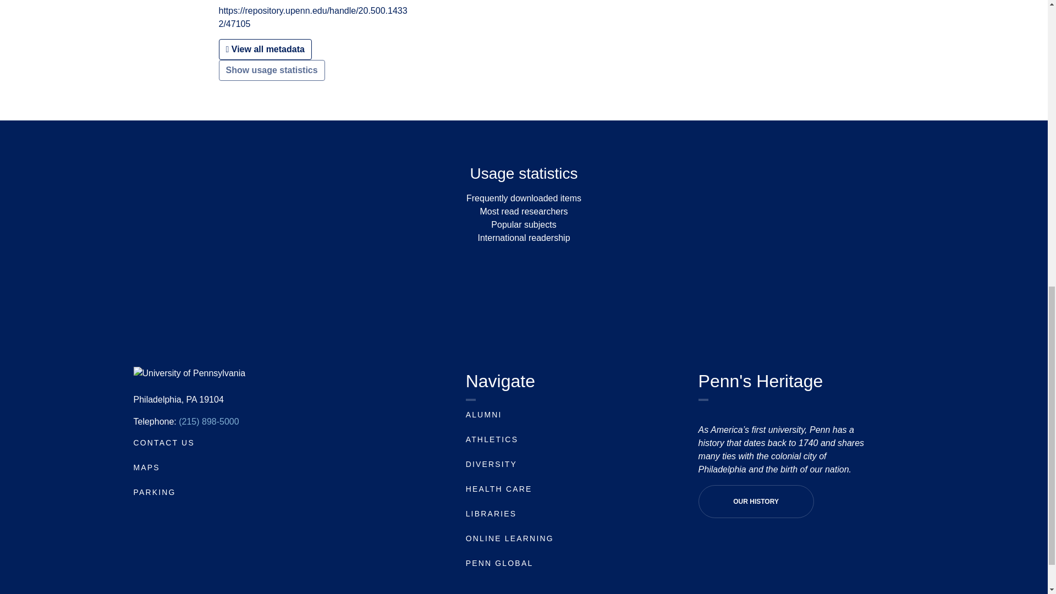  What do you see at coordinates (756, 502) in the screenshot?
I see `OUR HISTORY` at bounding box center [756, 502].